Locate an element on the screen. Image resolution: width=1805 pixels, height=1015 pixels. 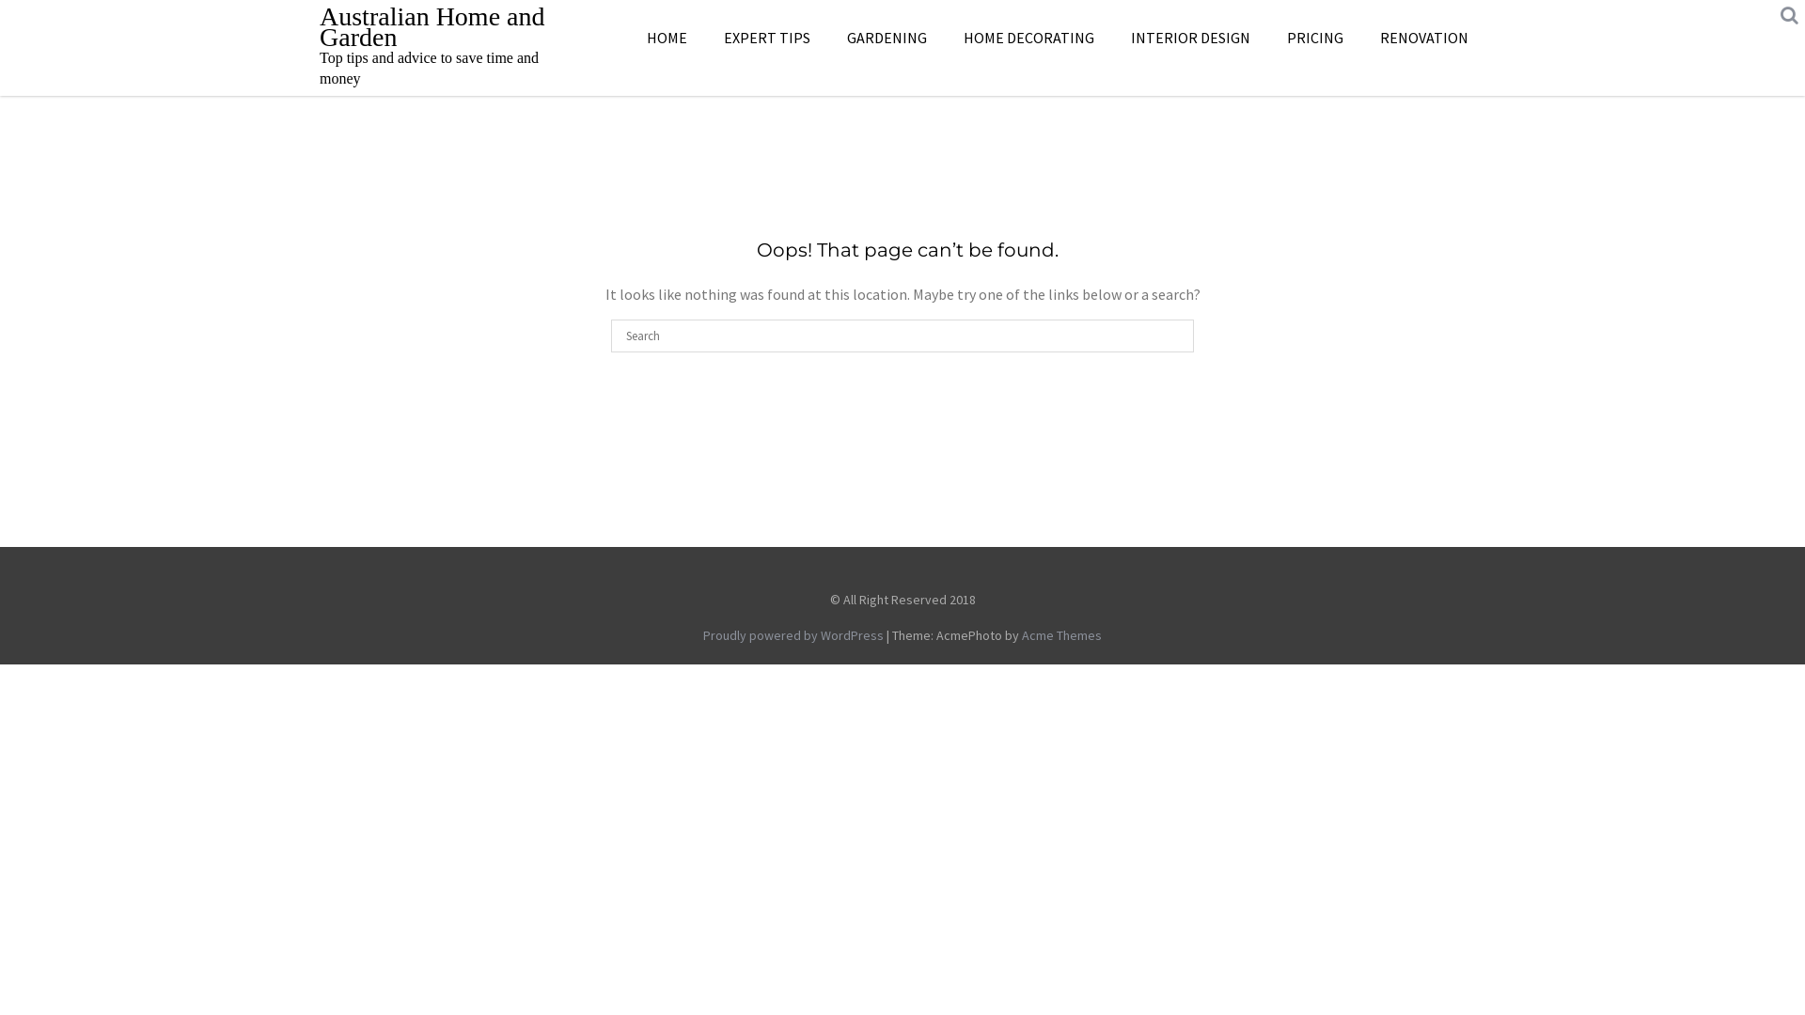
GARDENING is located at coordinates (887, 38).